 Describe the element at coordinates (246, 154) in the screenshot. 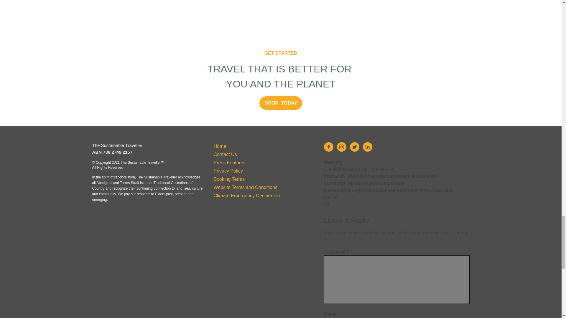

I see `Contact Us` at that location.